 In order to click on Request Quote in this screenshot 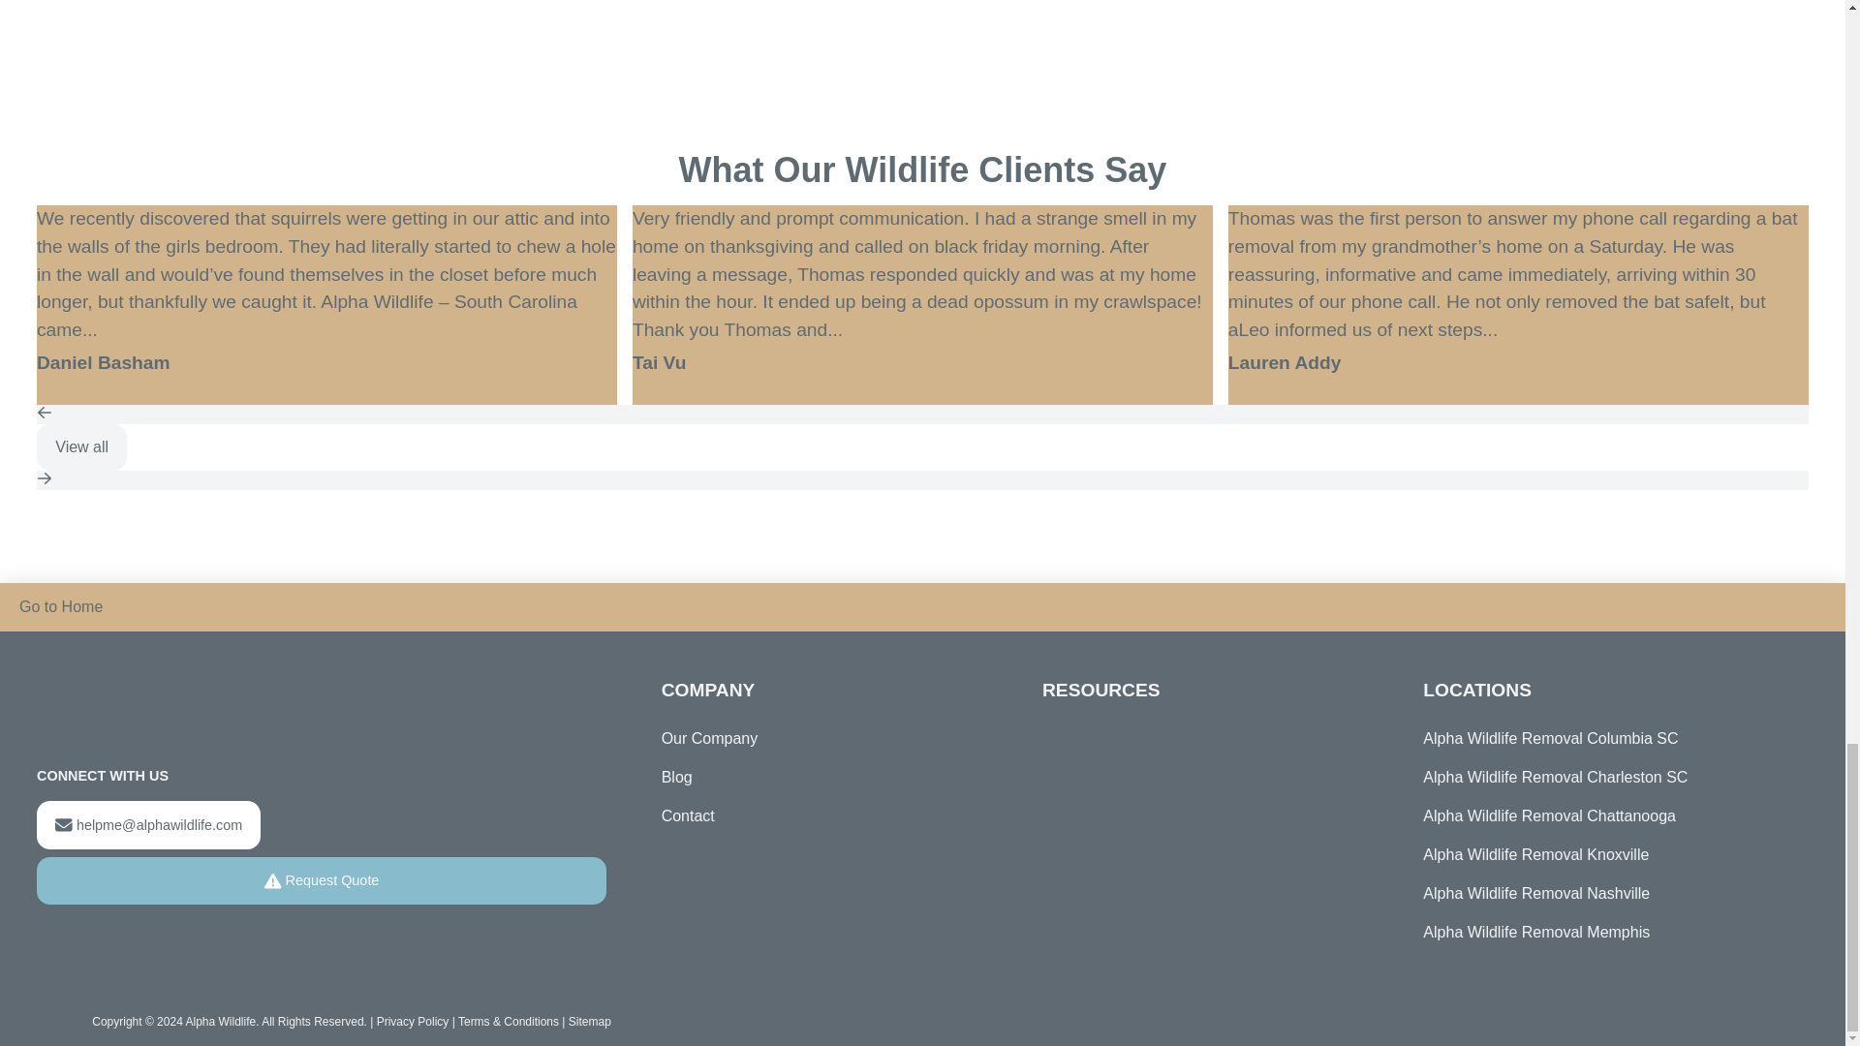, I will do `click(322, 881)`.